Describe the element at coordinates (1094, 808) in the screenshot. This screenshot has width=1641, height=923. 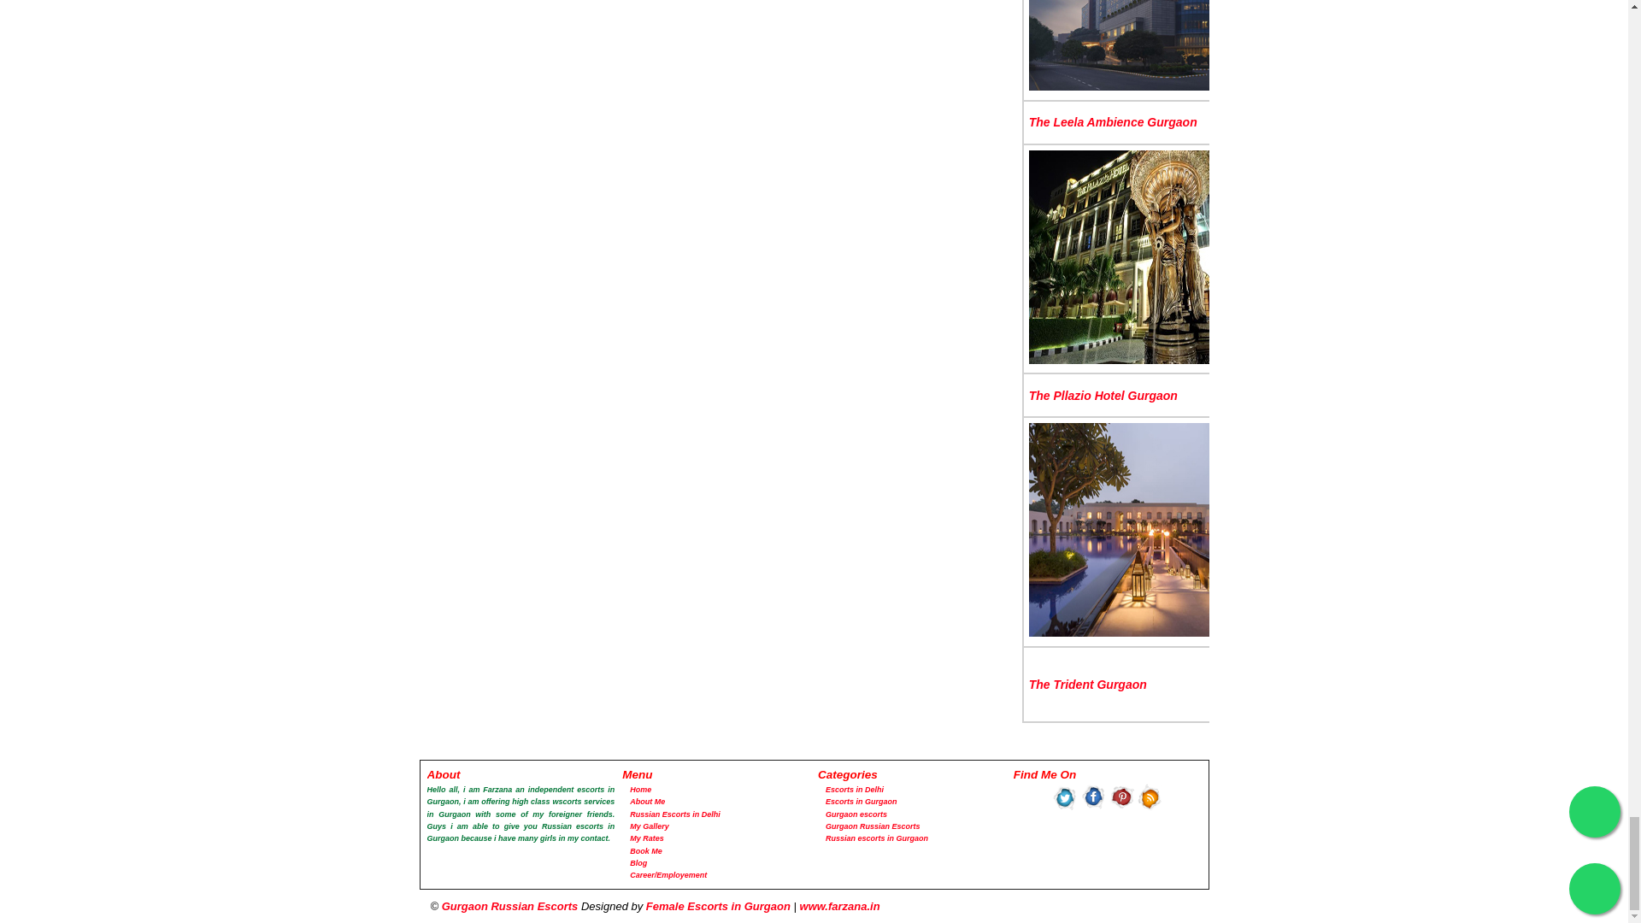
I see `Visit Us On Facebook` at that location.